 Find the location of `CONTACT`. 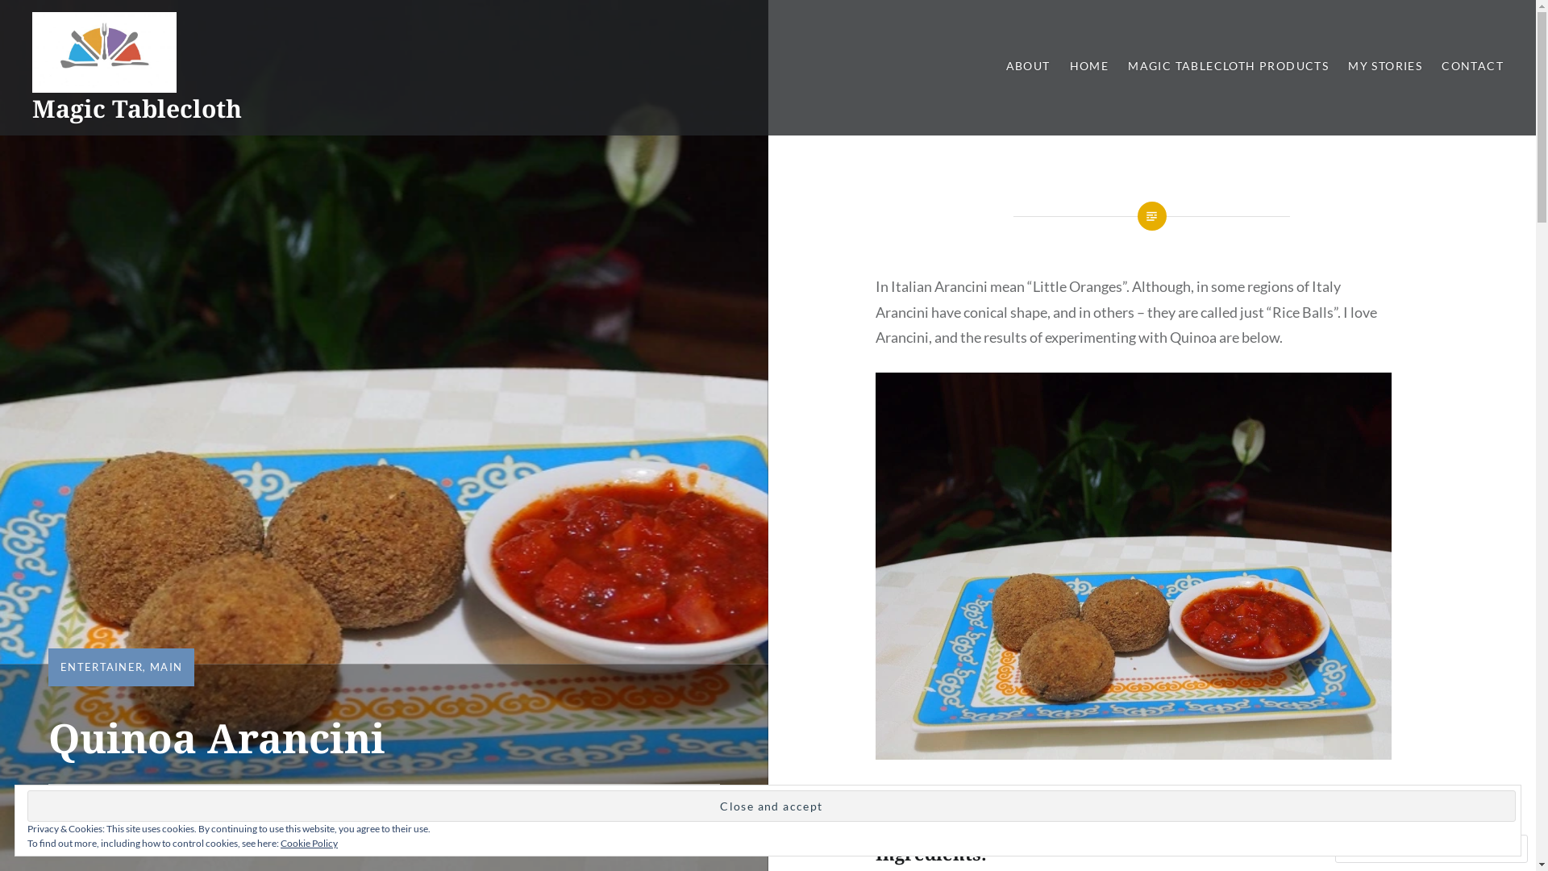

CONTACT is located at coordinates (1472, 66).